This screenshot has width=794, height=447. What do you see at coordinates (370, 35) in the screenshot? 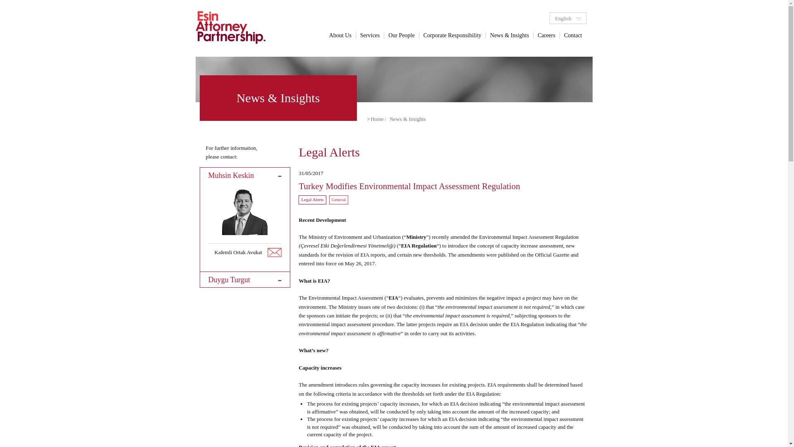
I see `Services` at bounding box center [370, 35].